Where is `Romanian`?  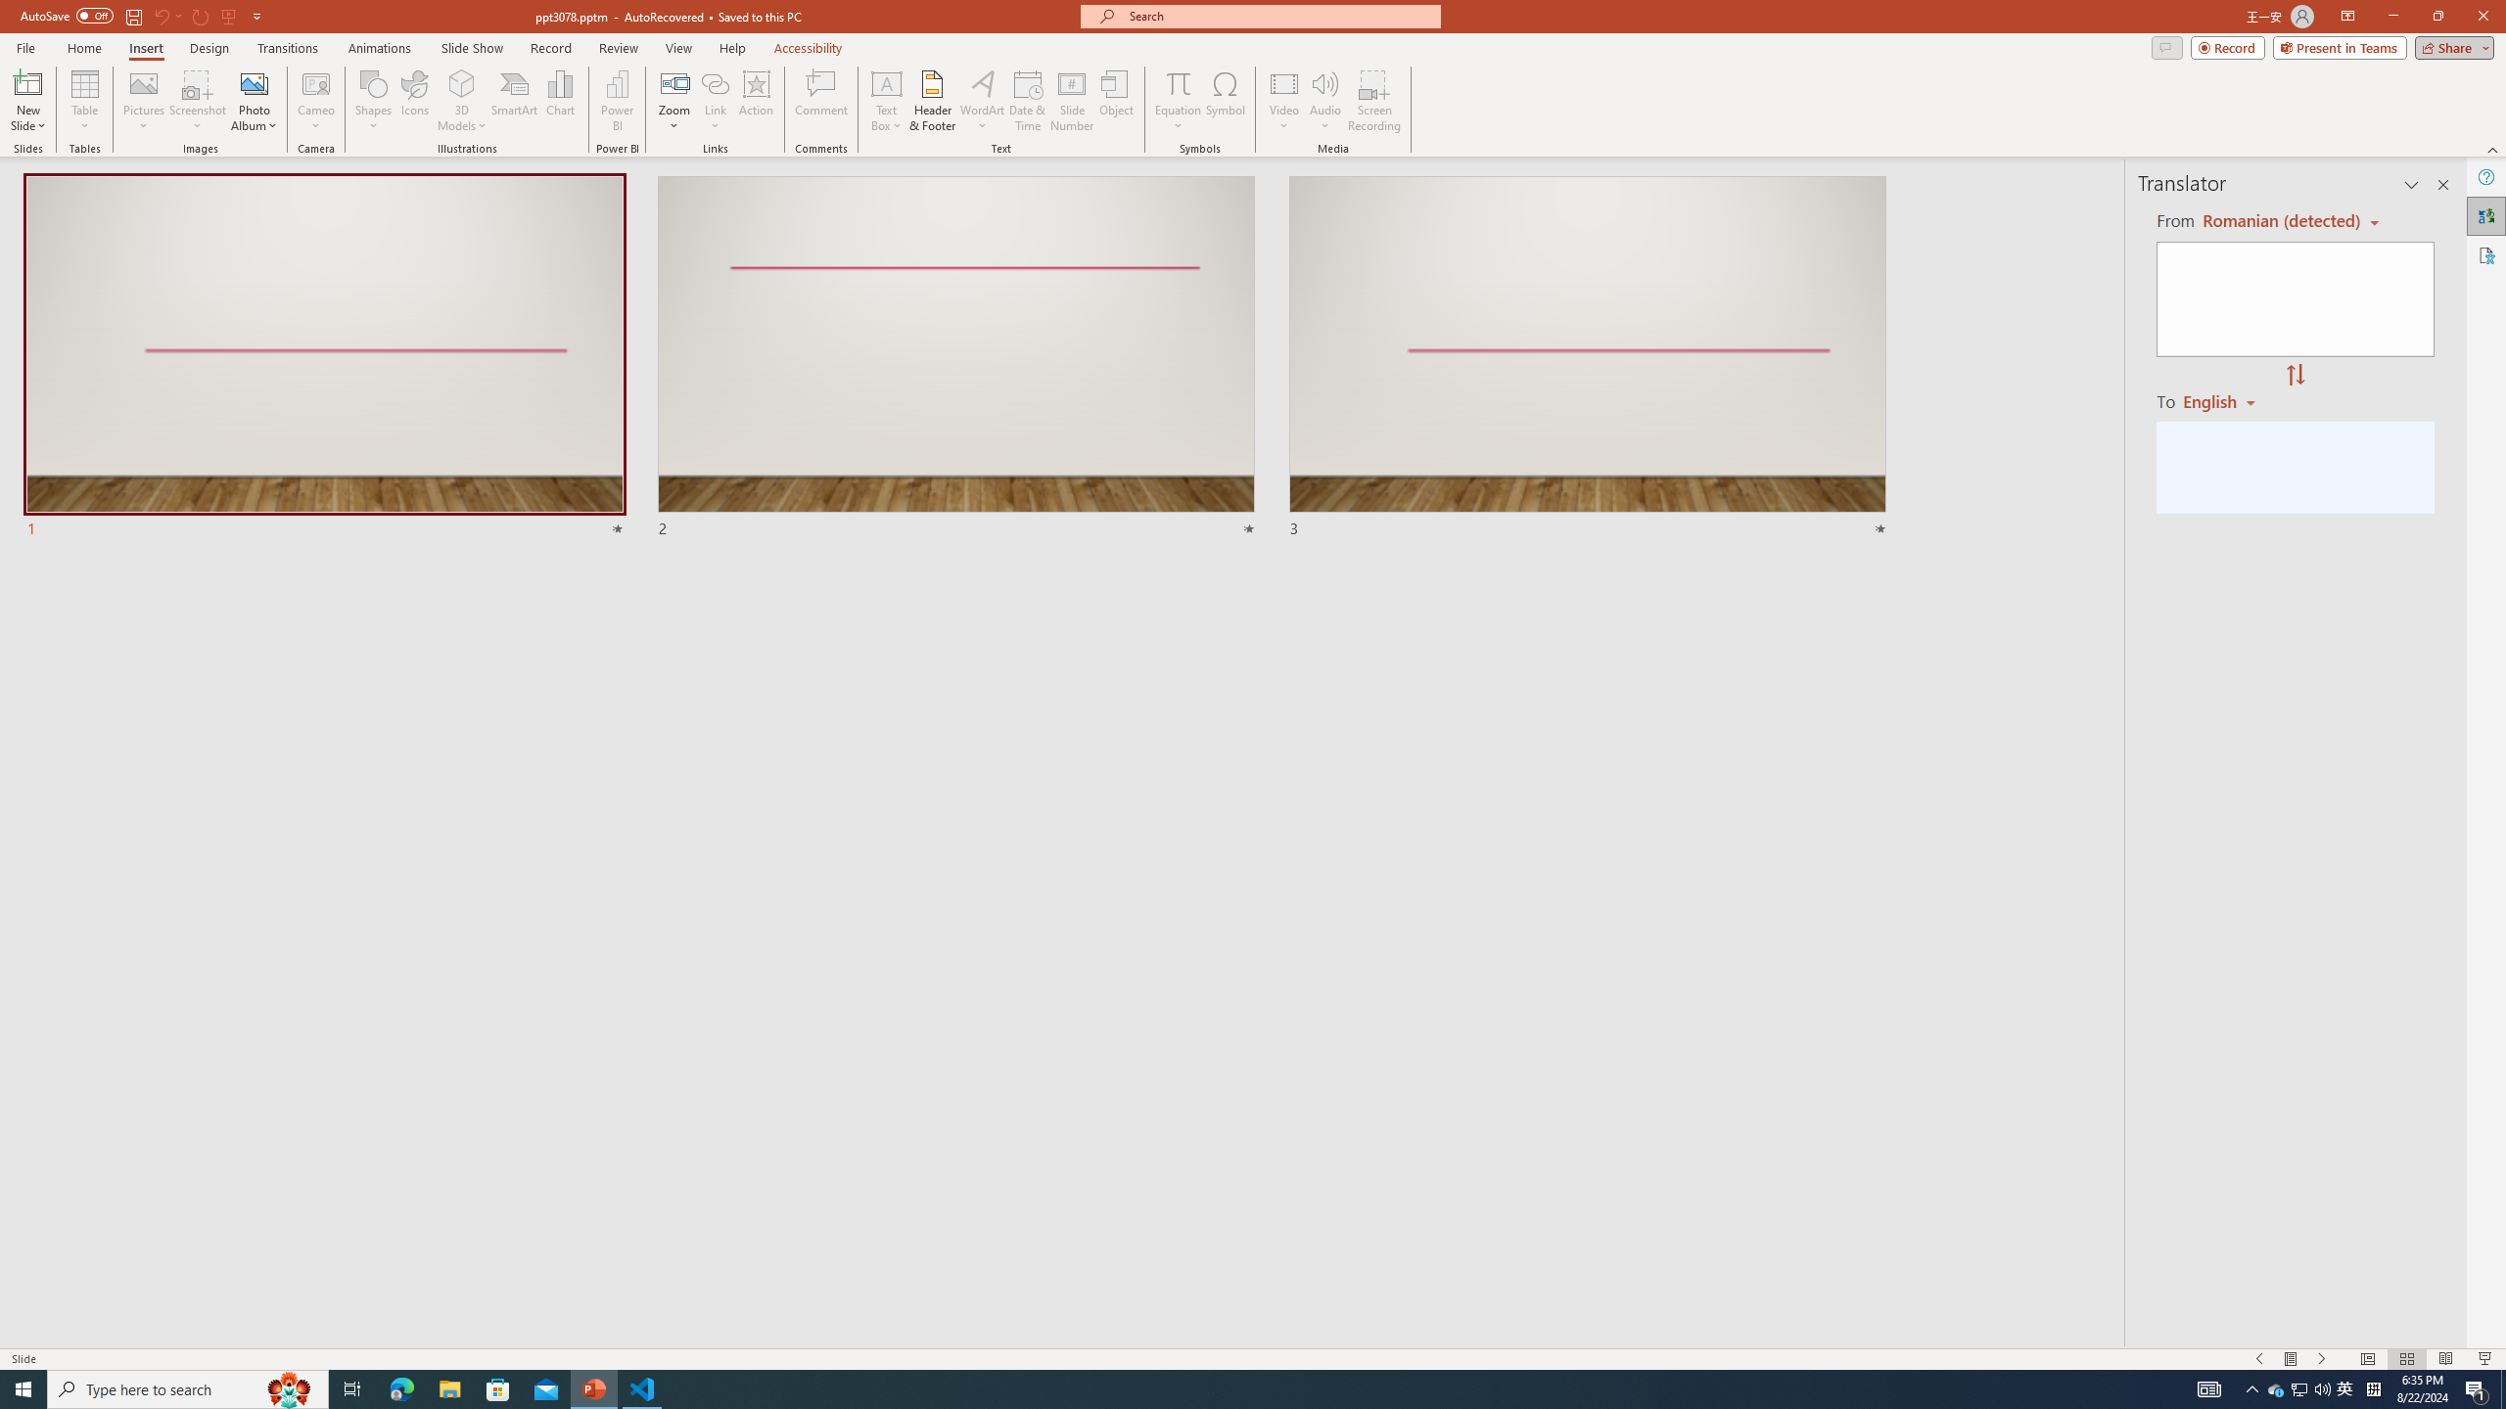
Romanian is located at coordinates (2226, 400).